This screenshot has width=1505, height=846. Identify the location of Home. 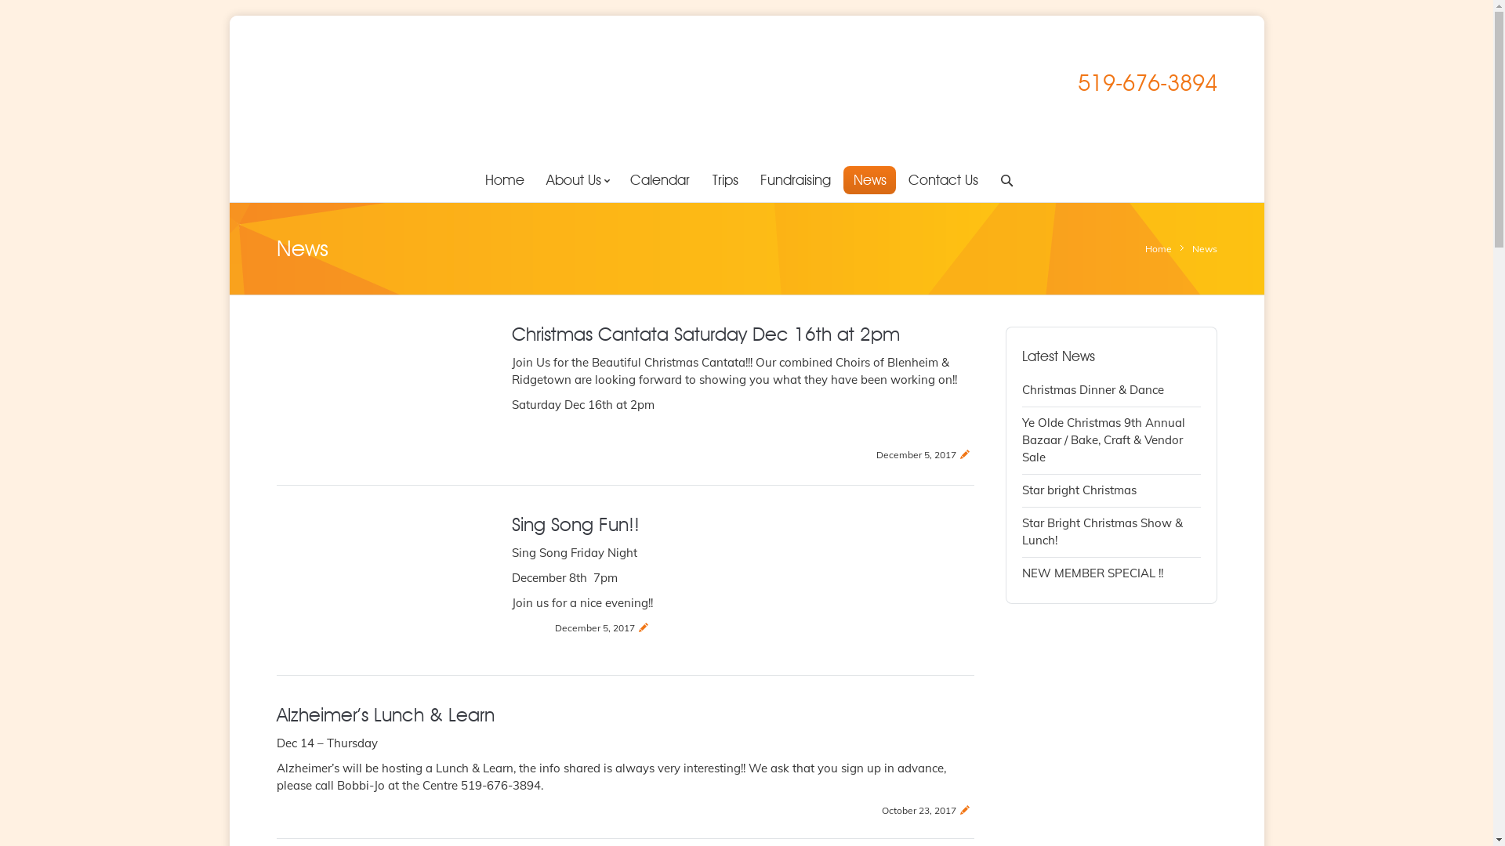
(505, 180).